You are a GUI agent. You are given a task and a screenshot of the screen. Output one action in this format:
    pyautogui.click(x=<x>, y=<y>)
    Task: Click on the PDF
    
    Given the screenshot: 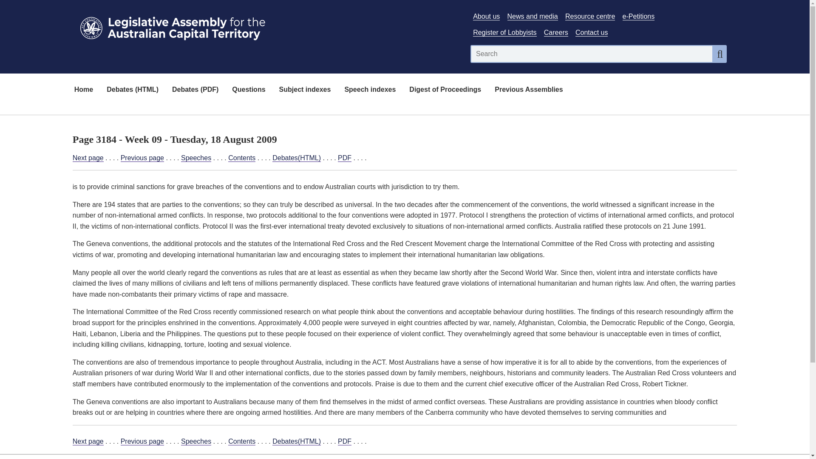 What is the action you would take?
    pyautogui.click(x=344, y=158)
    